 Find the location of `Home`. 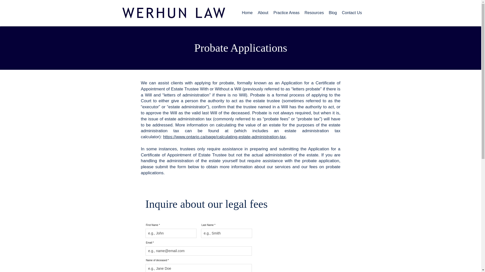

Home is located at coordinates (248, 13).